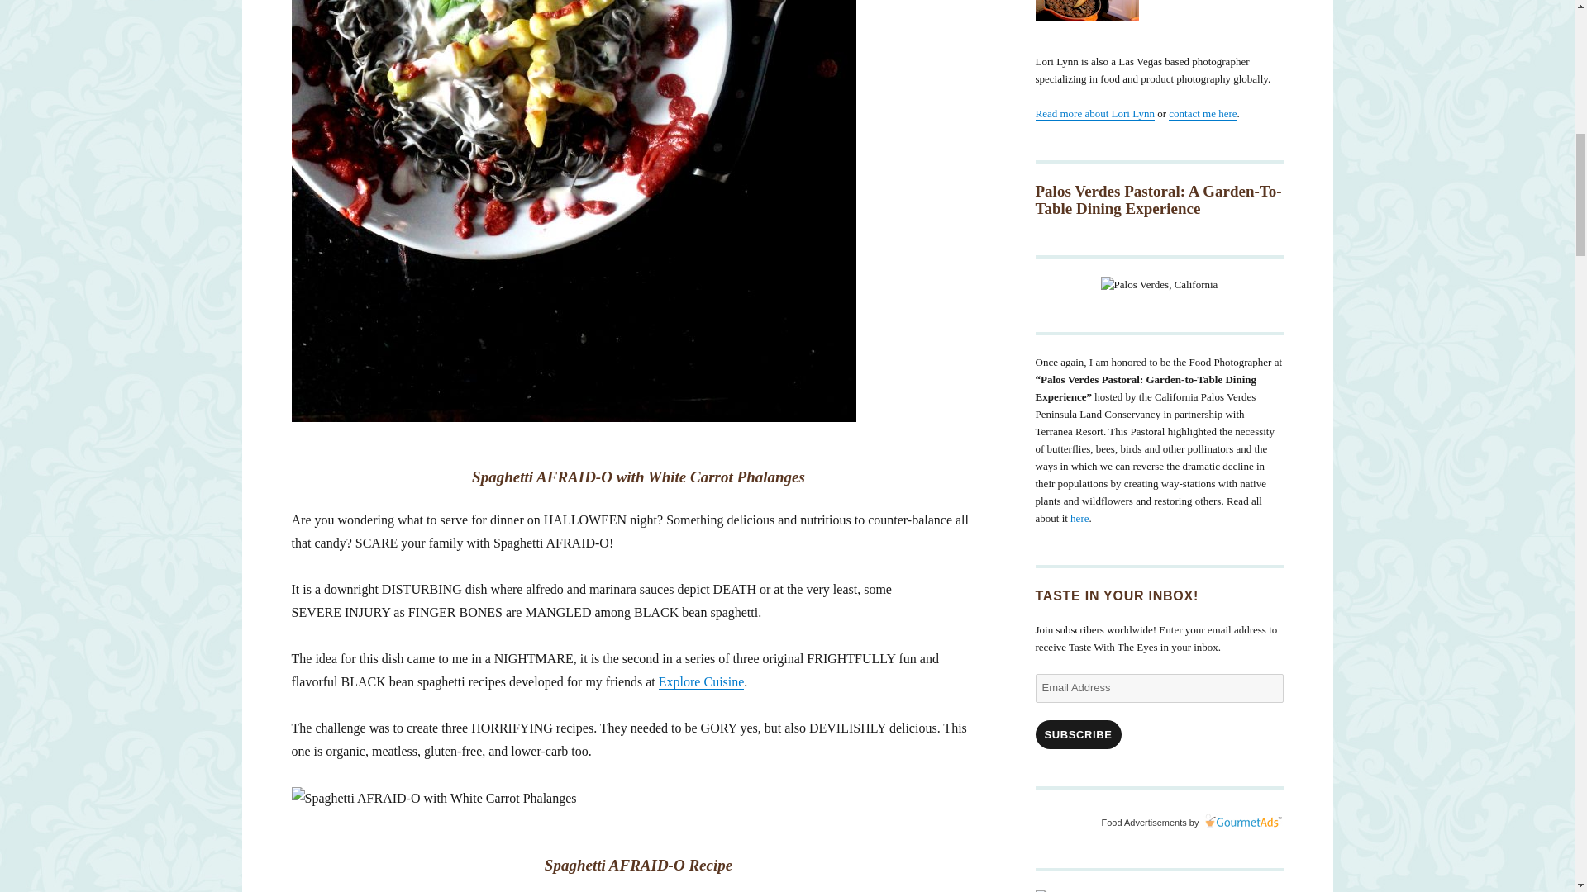  I want to click on Explore Cuisine, so click(701, 681).